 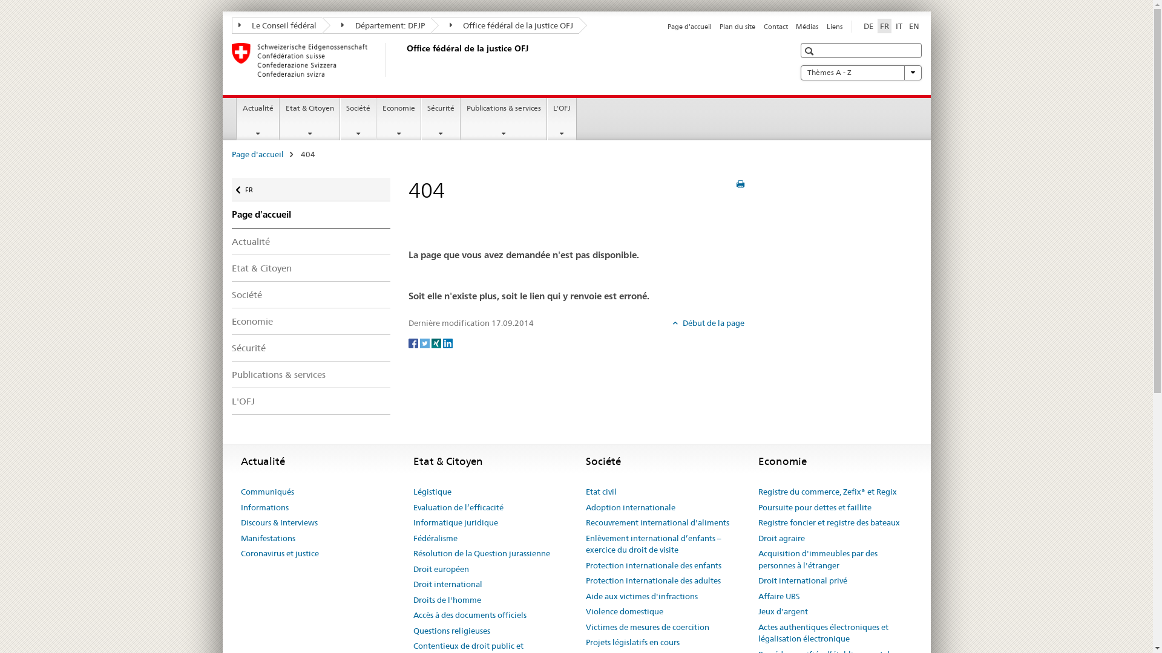 What do you see at coordinates (829, 523) in the screenshot?
I see `Registre foncier et registre des bateaux` at bounding box center [829, 523].